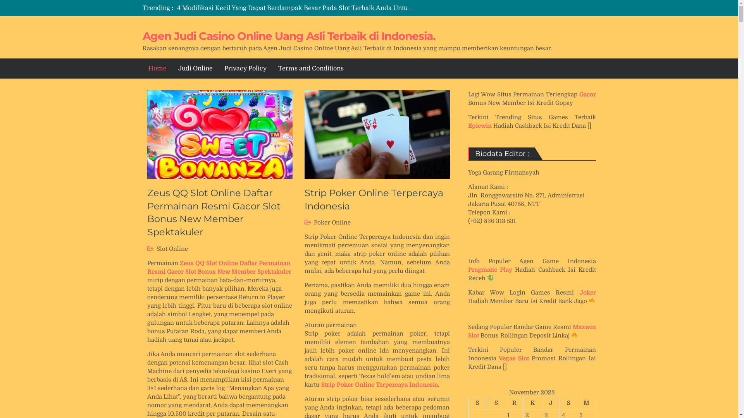 The height and width of the screenshot is (418, 744). What do you see at coordinates (246, 69) in the screenshot?
I see `Privacy Policy` at bounding box center [246, 69].